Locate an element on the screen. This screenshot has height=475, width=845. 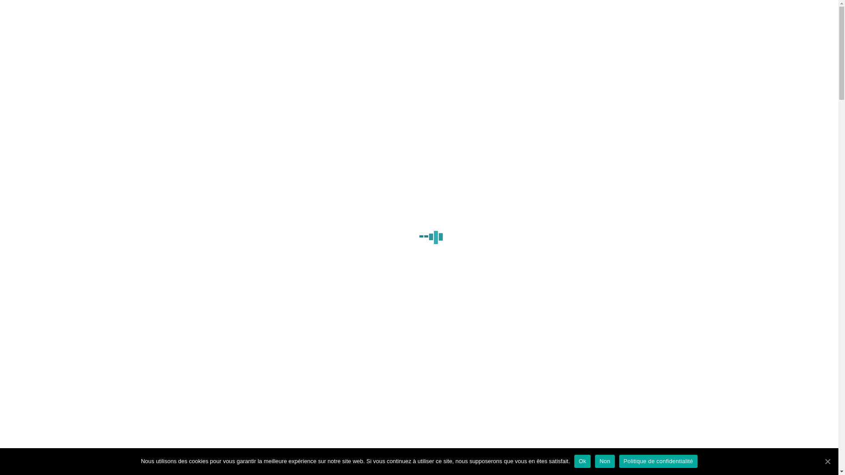
Blog is located at coordinates (529, 15).